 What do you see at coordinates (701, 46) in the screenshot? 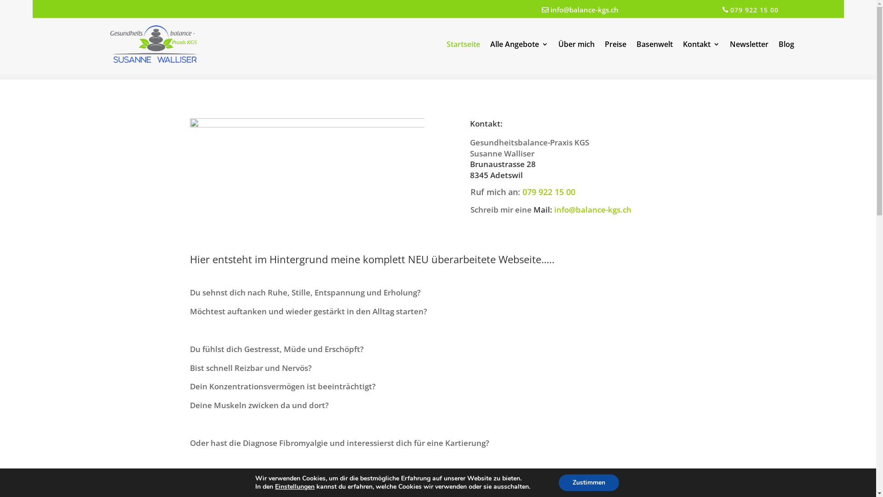
I see `Kontakt` at bounding box center [701, 46].